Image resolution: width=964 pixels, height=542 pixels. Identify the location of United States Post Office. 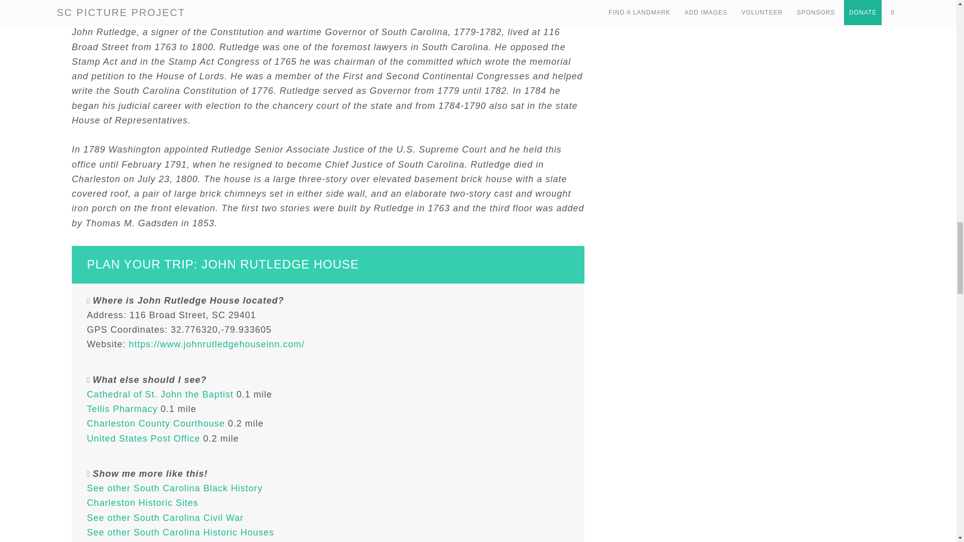
(144, 439).